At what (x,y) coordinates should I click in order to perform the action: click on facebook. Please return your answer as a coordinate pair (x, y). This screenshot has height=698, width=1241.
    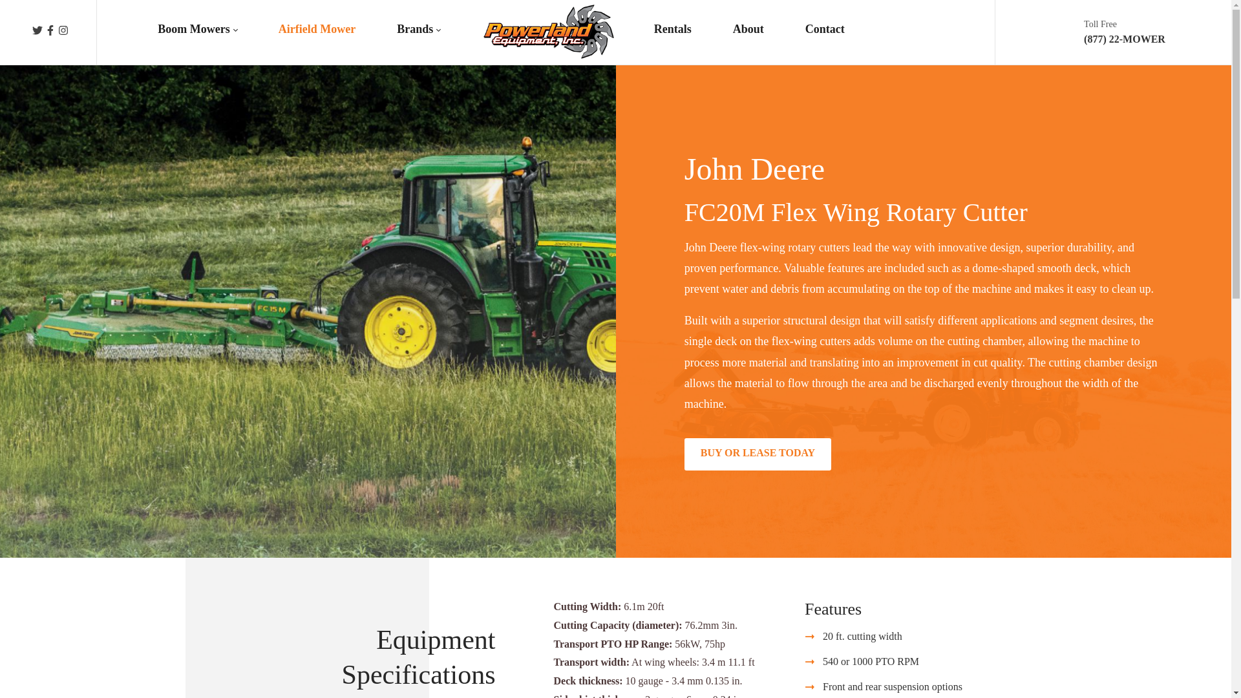
    Looking at the image, I should click on (52, 32).